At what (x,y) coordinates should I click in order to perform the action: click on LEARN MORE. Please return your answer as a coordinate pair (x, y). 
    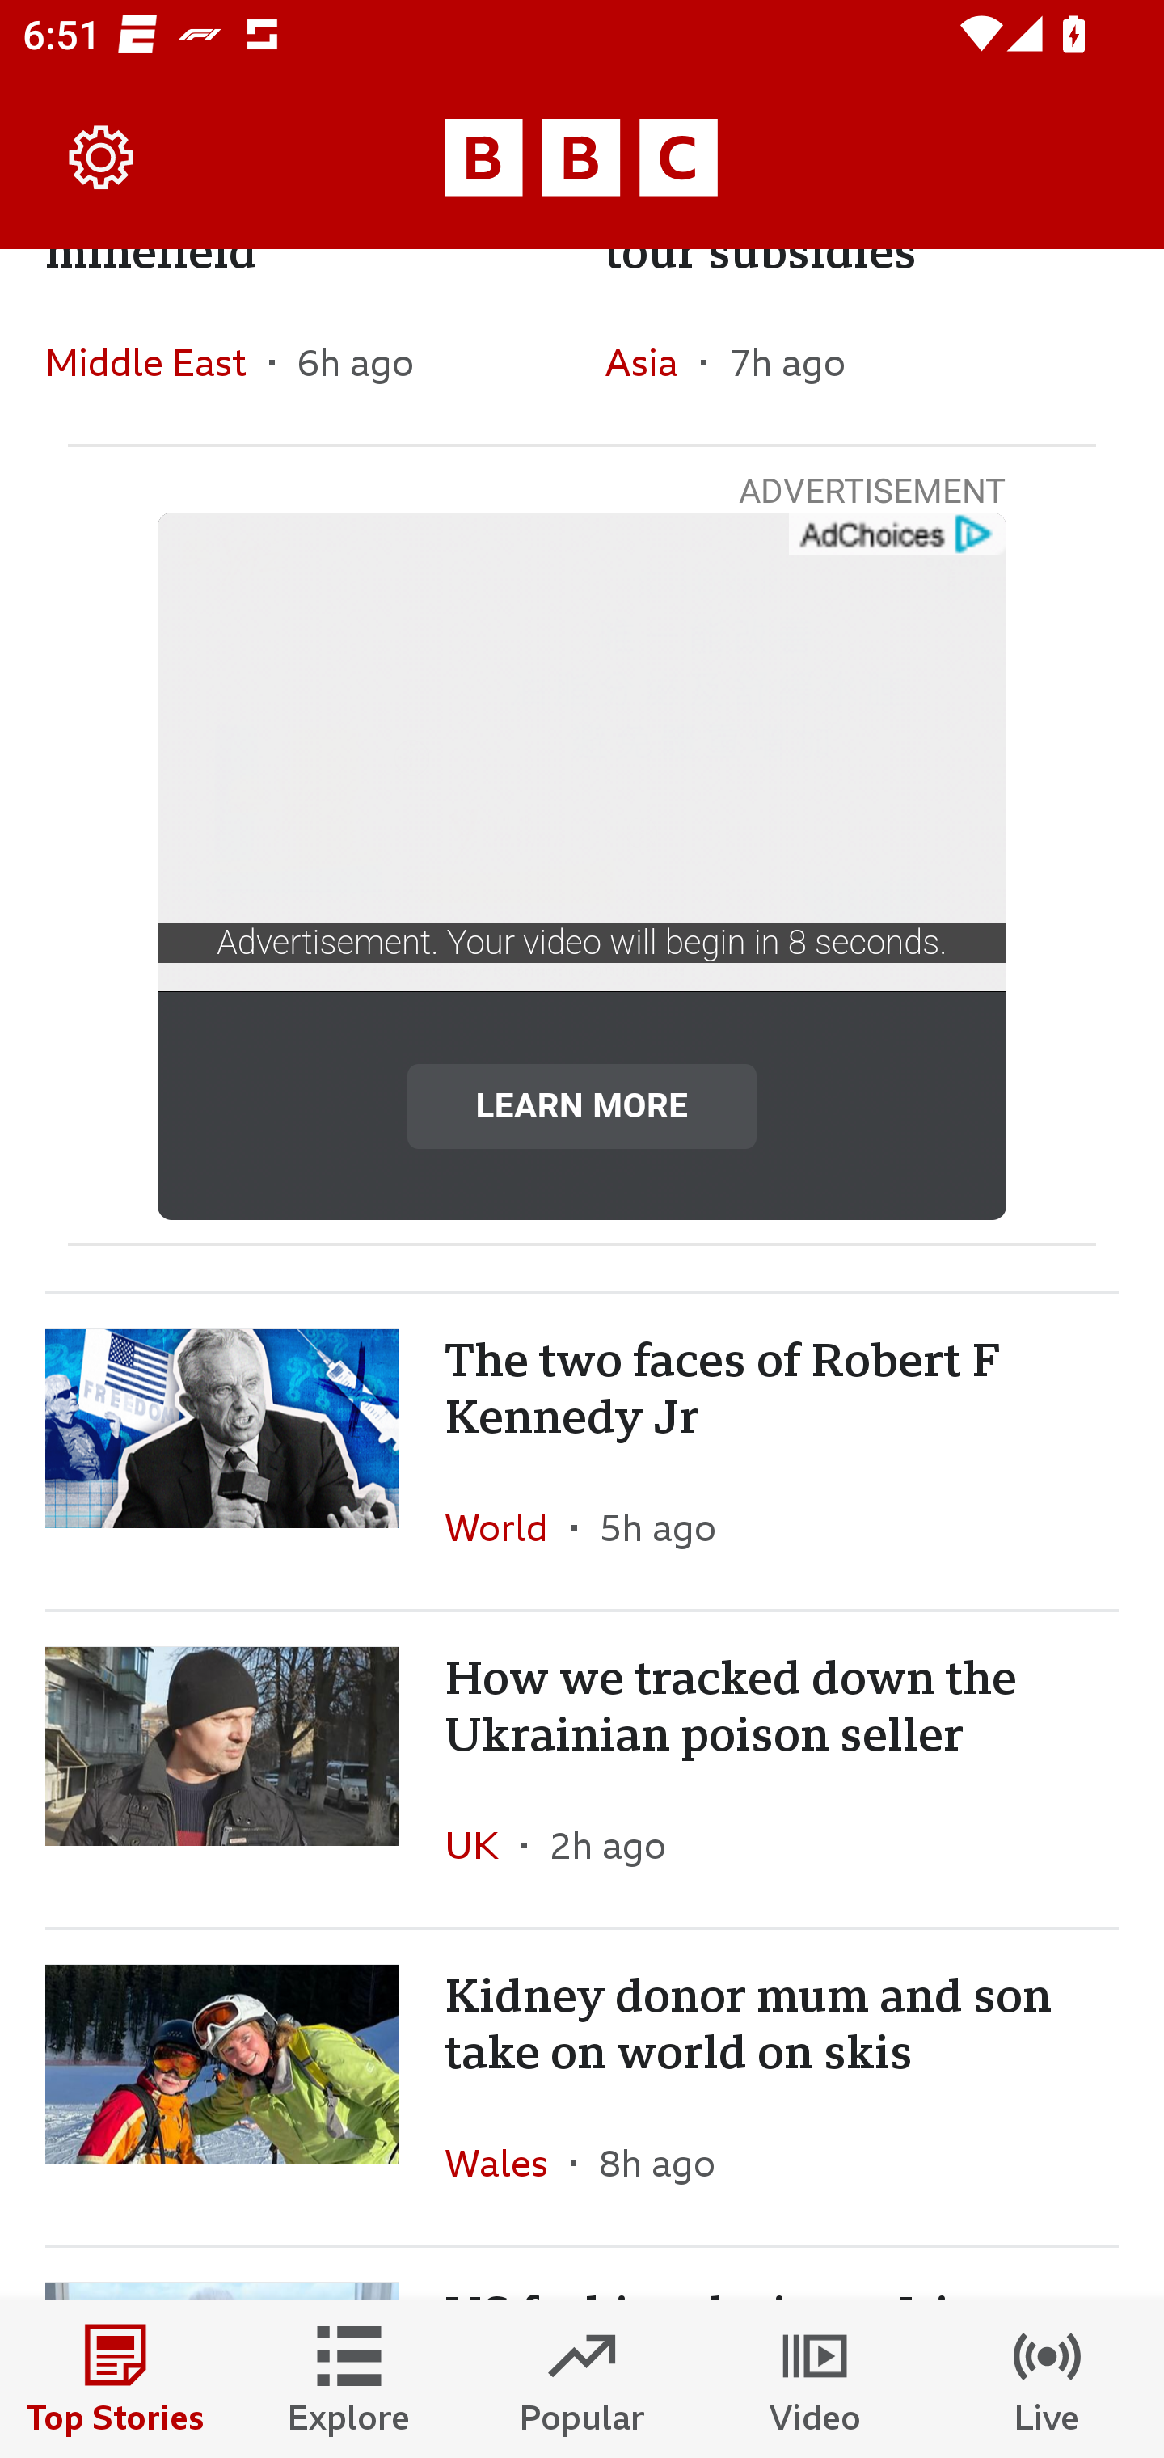
    Looking at the image, I should click on (582, 1106).